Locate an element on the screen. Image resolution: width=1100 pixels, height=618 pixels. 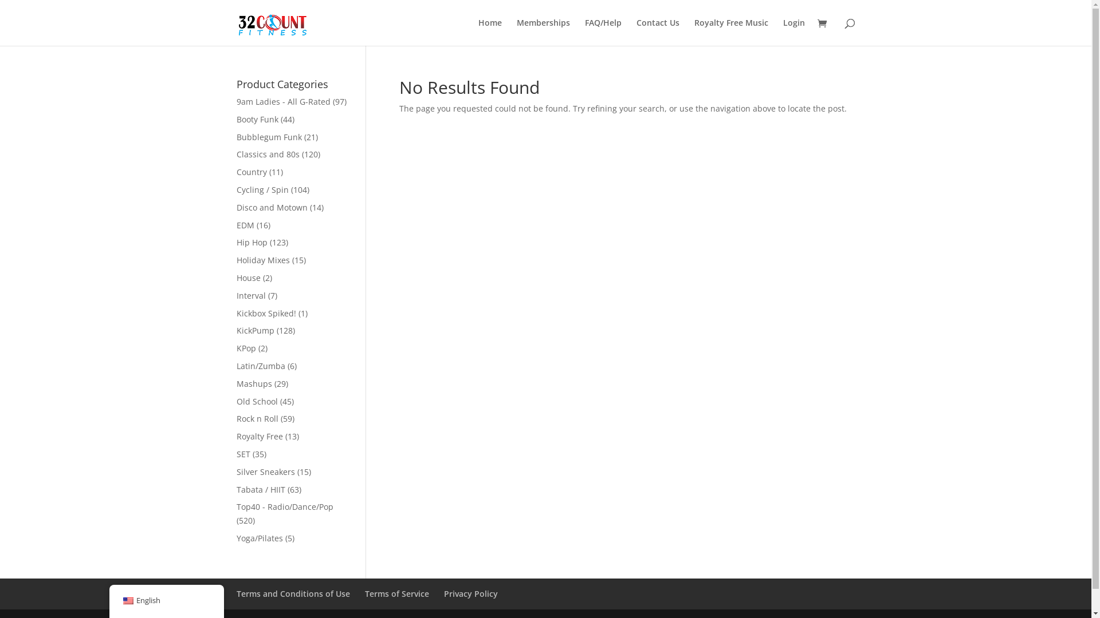
Login is located at coordinates (793, 32).